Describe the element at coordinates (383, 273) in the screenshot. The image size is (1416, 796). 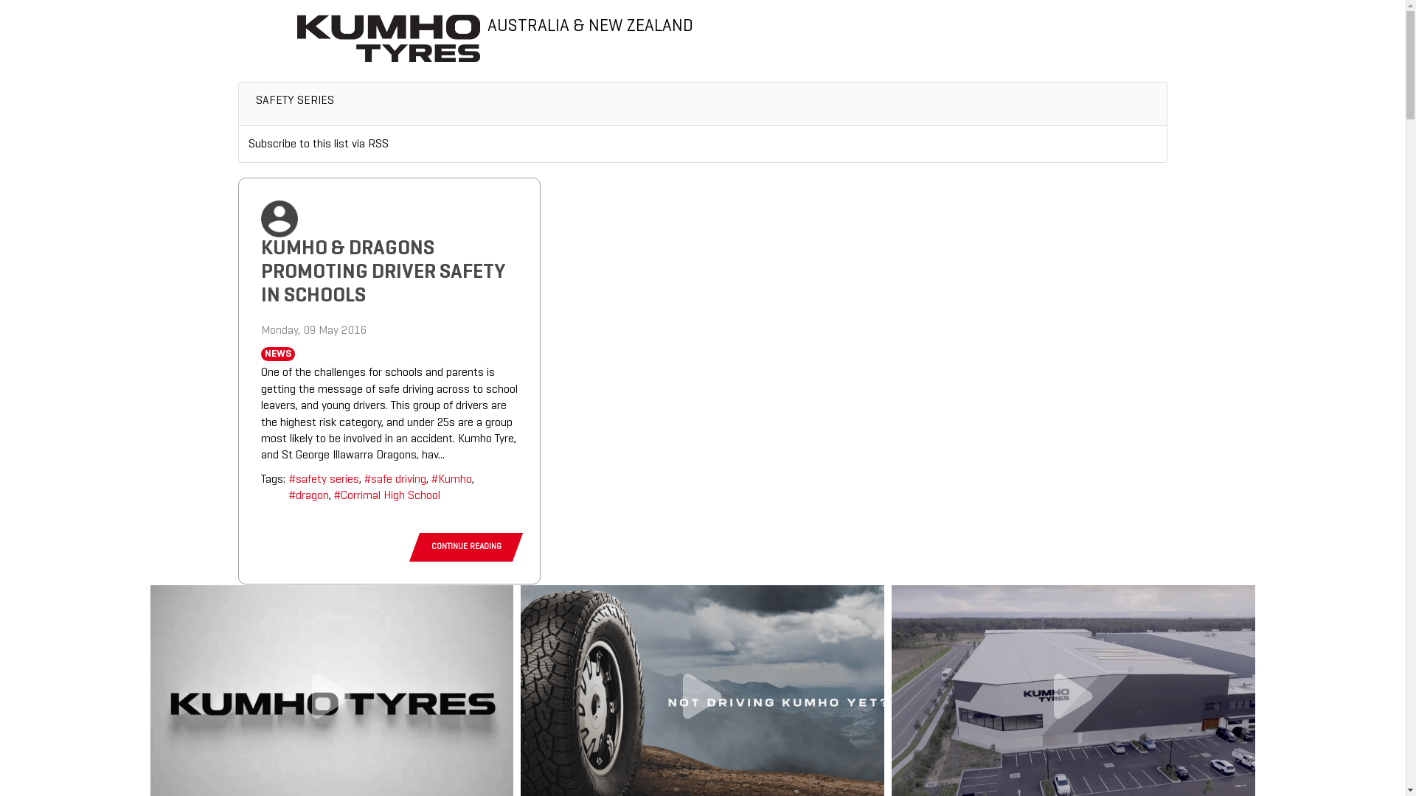
I see `KUMHO & DRAGONS PROMOTING DRIVER SAFETY IN SCHOOLS` at that location.